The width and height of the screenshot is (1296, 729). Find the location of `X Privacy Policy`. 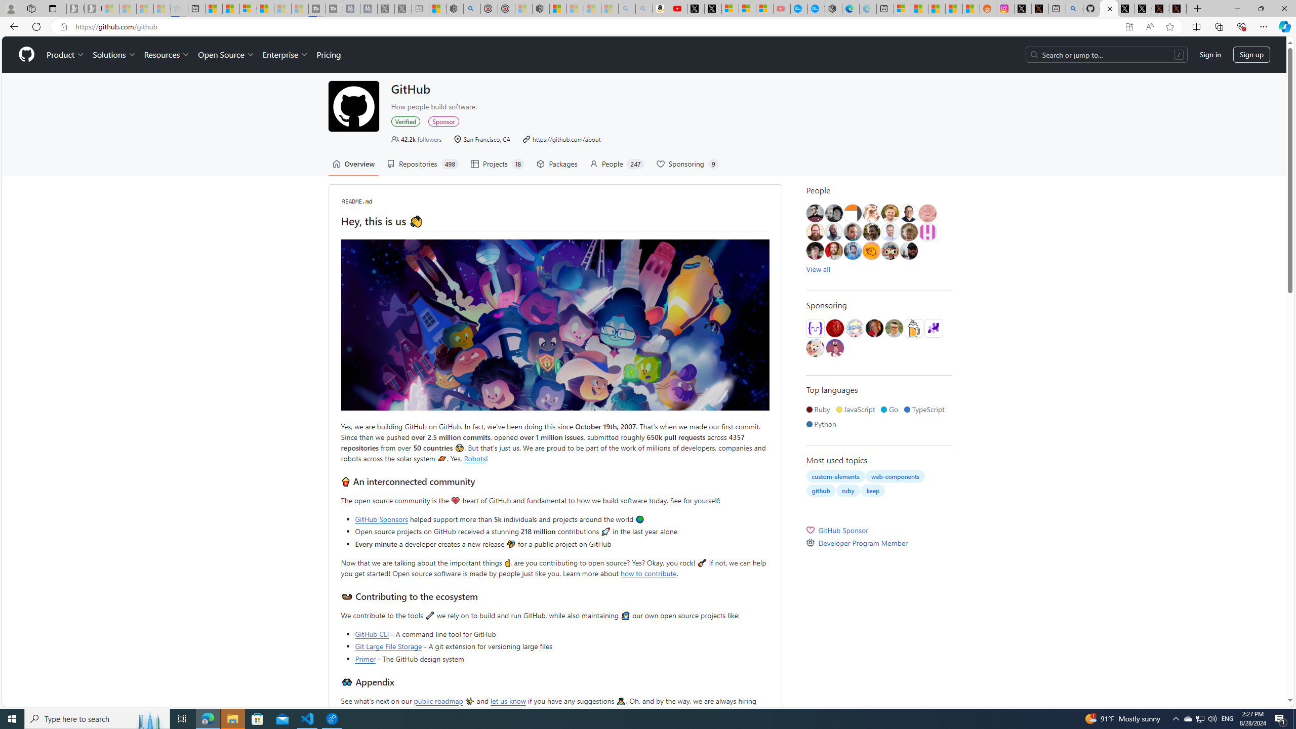

X Privacy Policy is located at coordinates (1178, 9).